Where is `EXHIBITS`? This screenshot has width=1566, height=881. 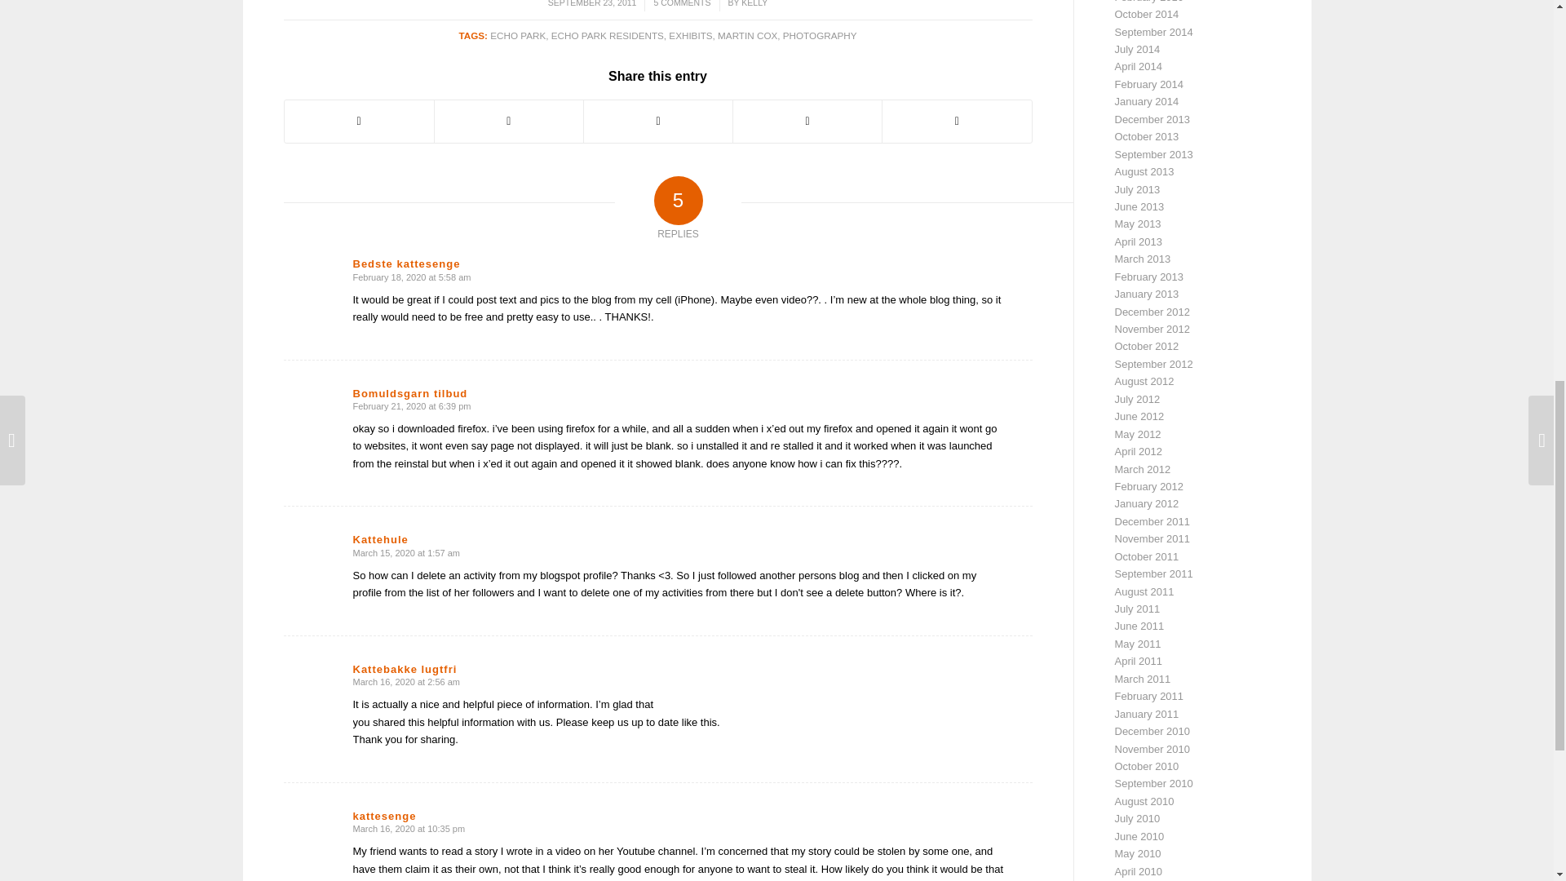 EXHIBITS is located at coordinates (690, 34).